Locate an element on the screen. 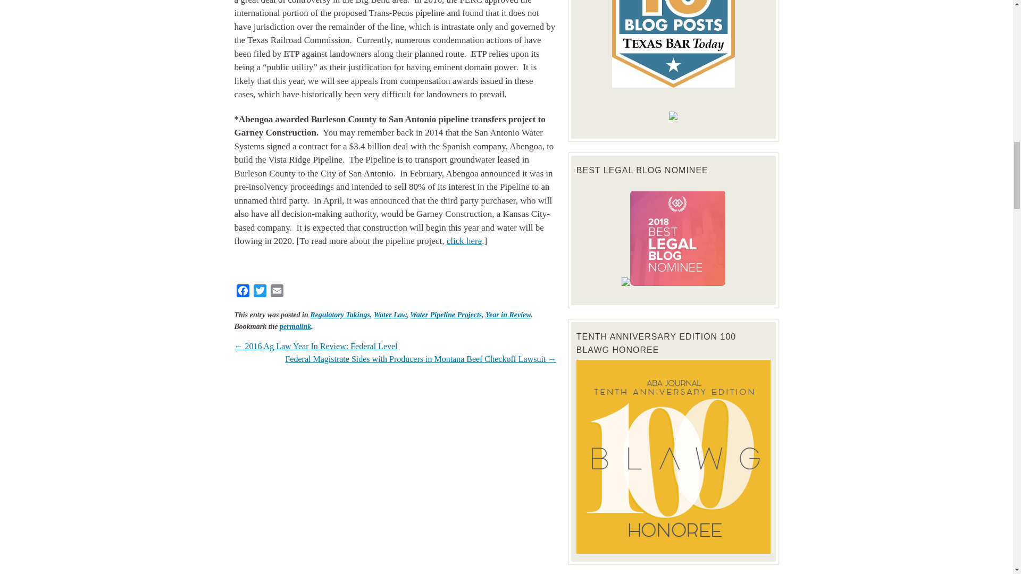 The width and height of the screenshot is (1021, 574). Year in Review is located at coordinates (508, 315).